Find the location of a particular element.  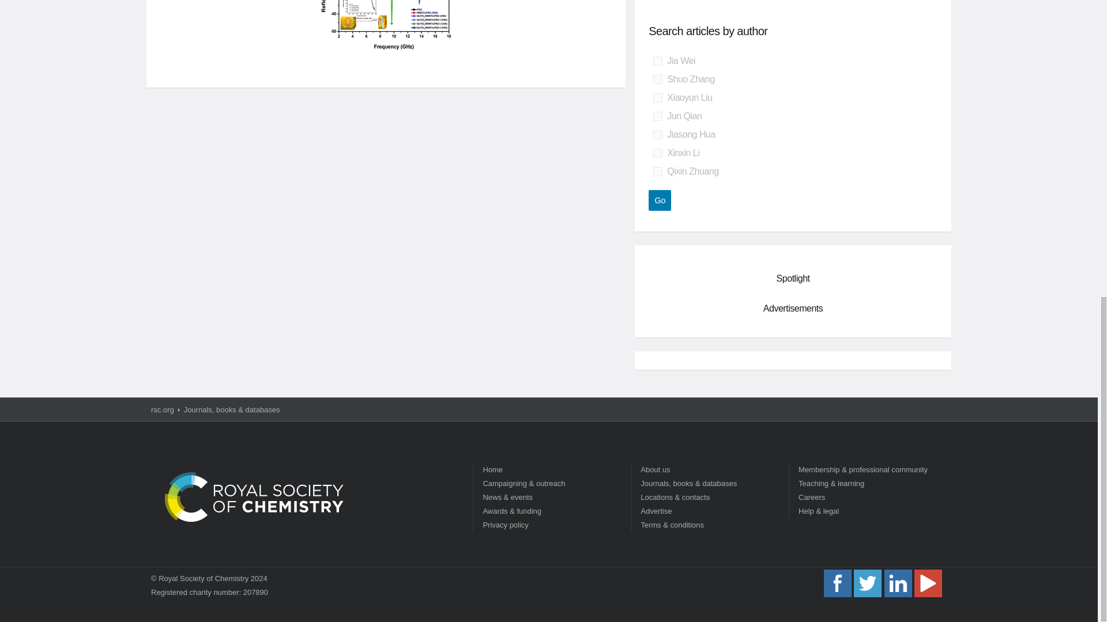

on is located at coordinates (657, 153).